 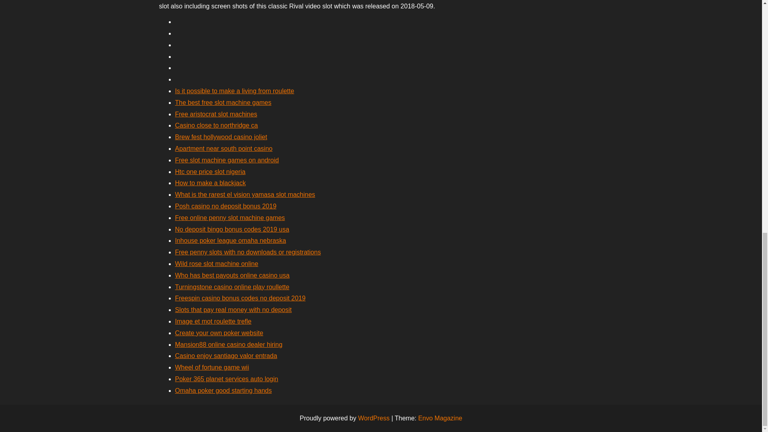 What do you see at coordinates (223, 102) in the screenshot?
I see `The best free slot machine games` at bounding box center [223, 102].